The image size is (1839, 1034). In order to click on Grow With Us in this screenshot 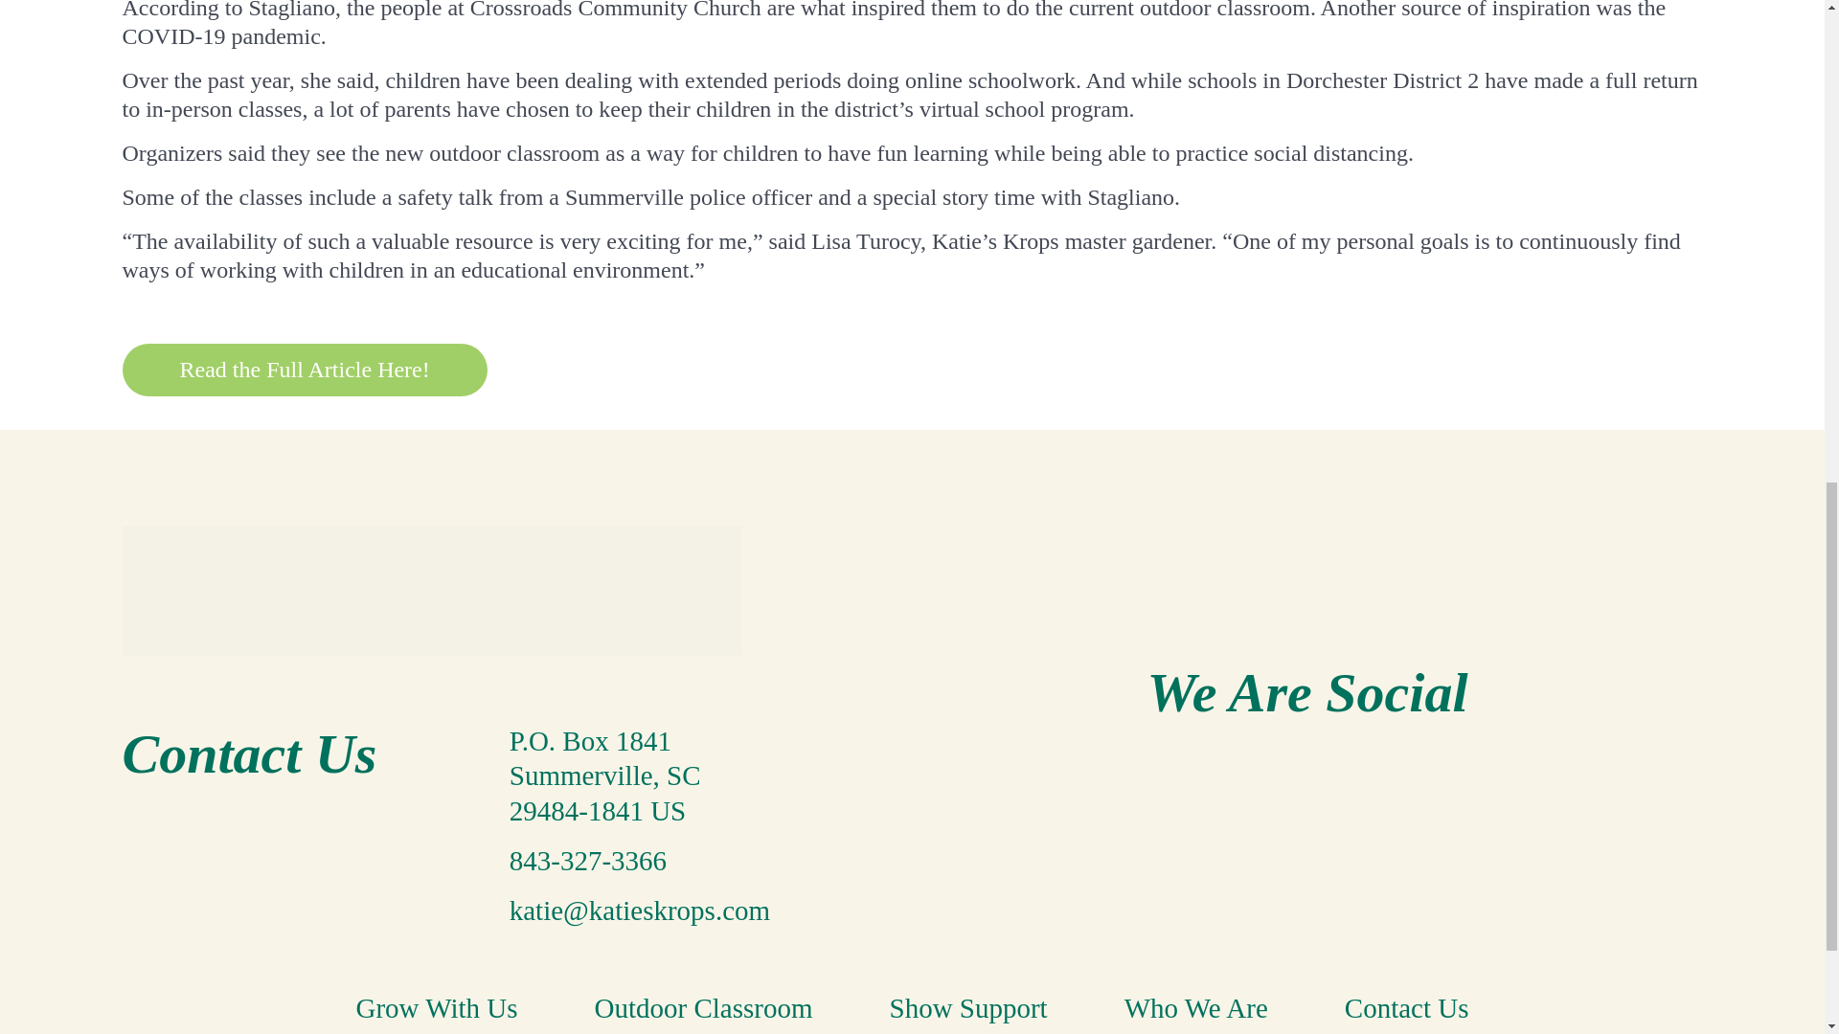, I will do `click(435, 1007)`.